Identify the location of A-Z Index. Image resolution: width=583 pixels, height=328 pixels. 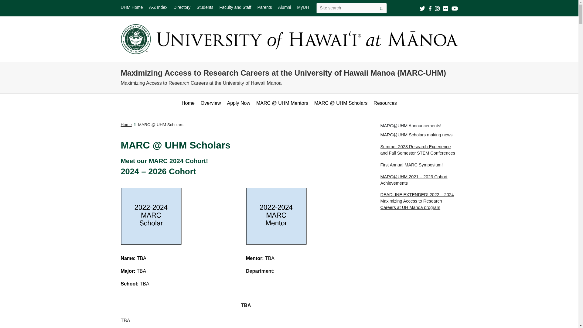
(159, 7).